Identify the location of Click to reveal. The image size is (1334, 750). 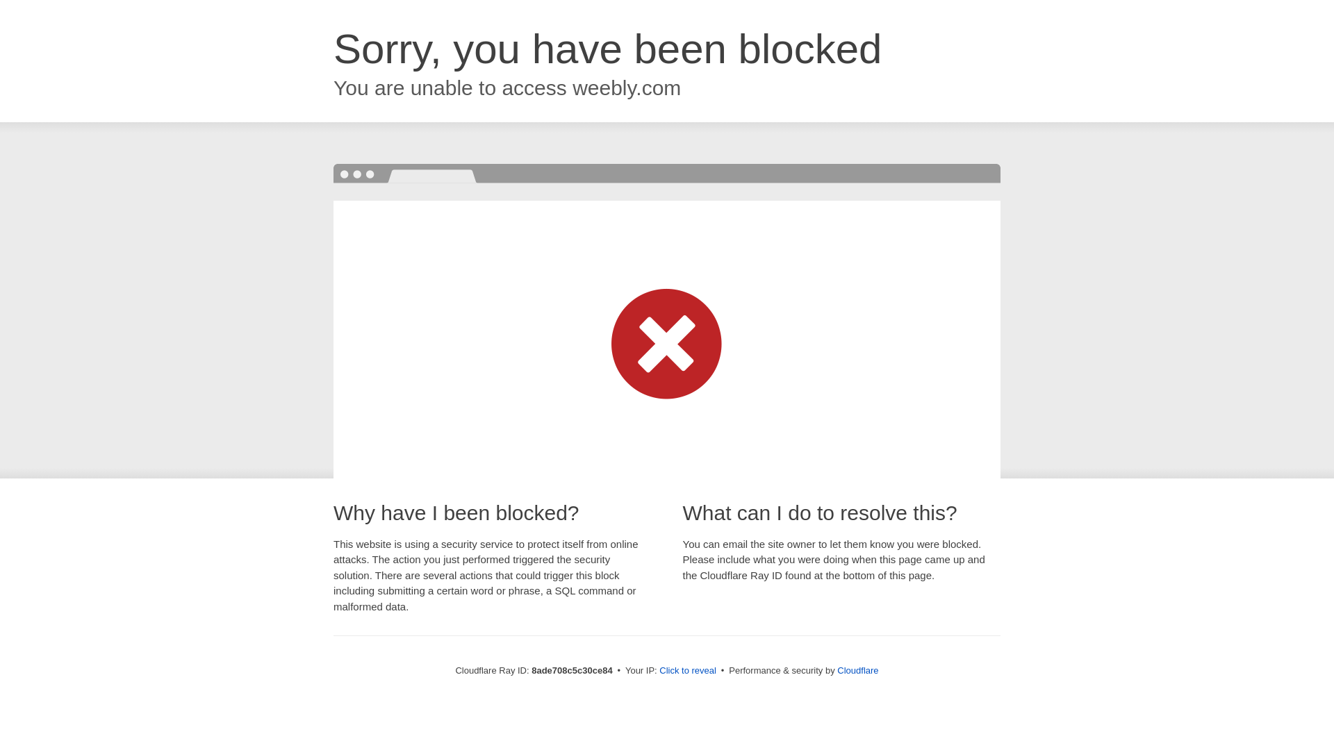
(688, 671).